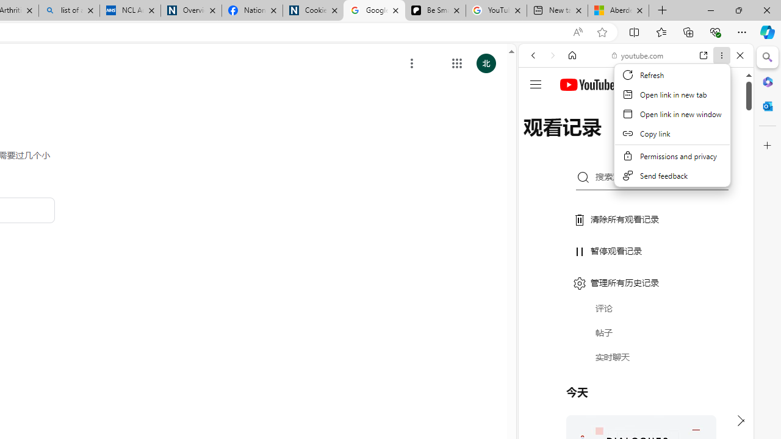 This screenshot has width=781, height=439. Describe the element at coordinates (435, 11) in the screenshot. I see `Be Smart | creating Science videos | Patreon` at that location.